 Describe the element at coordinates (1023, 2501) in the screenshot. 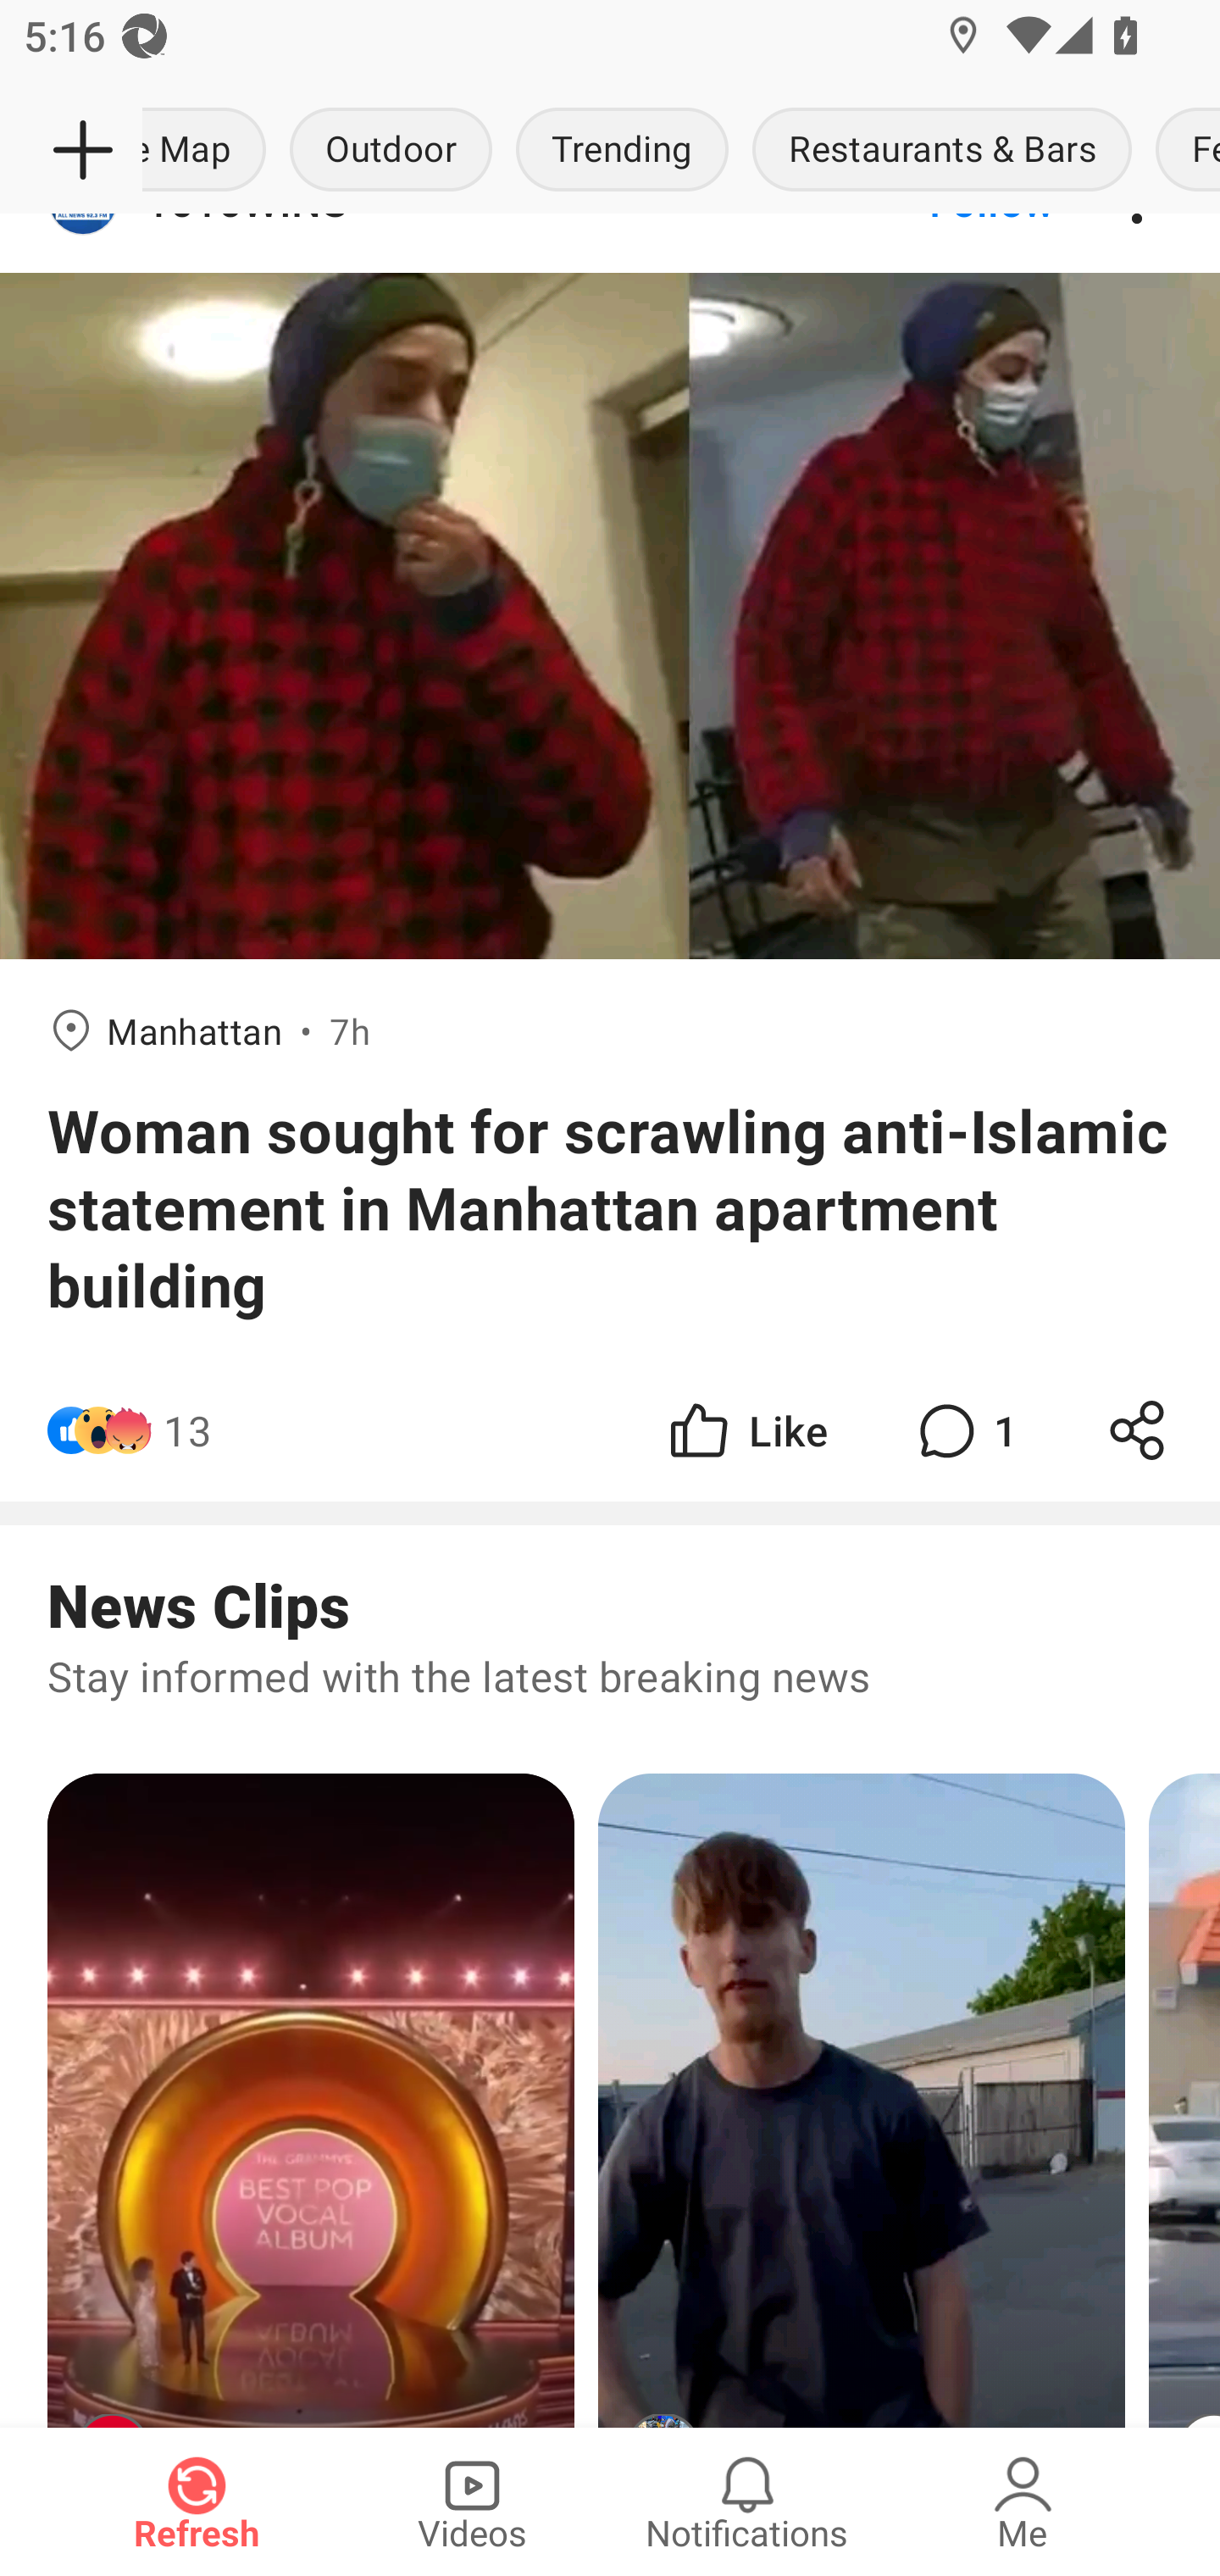

I see `Me` at that location.